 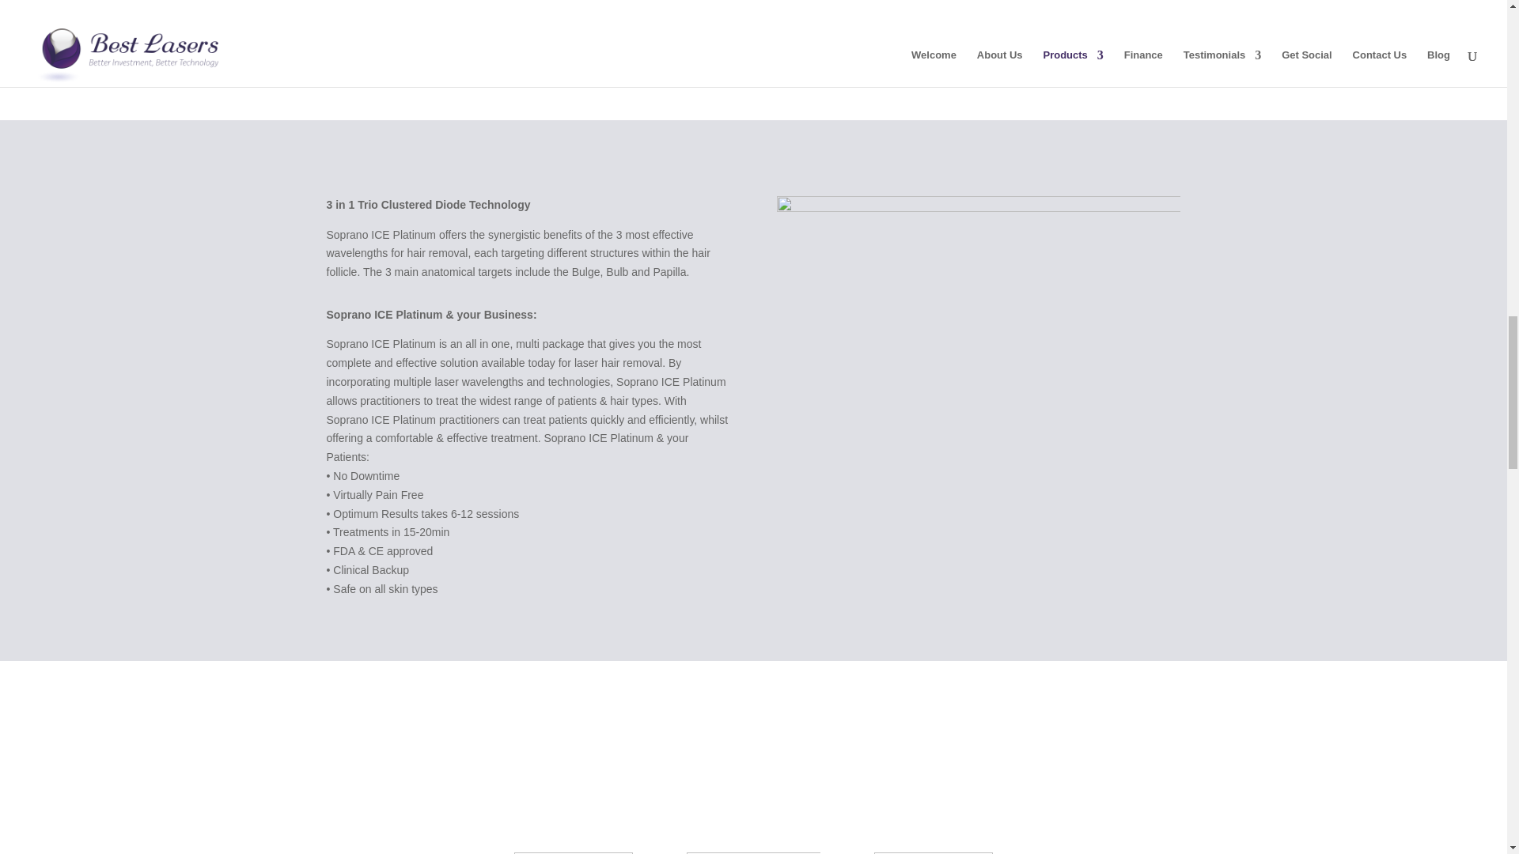 What do you see at coordinates (978, 331) in the screenshot?
I see `What-does-this-mean-for-your-business-600x400` at bounding box center [978, 331].